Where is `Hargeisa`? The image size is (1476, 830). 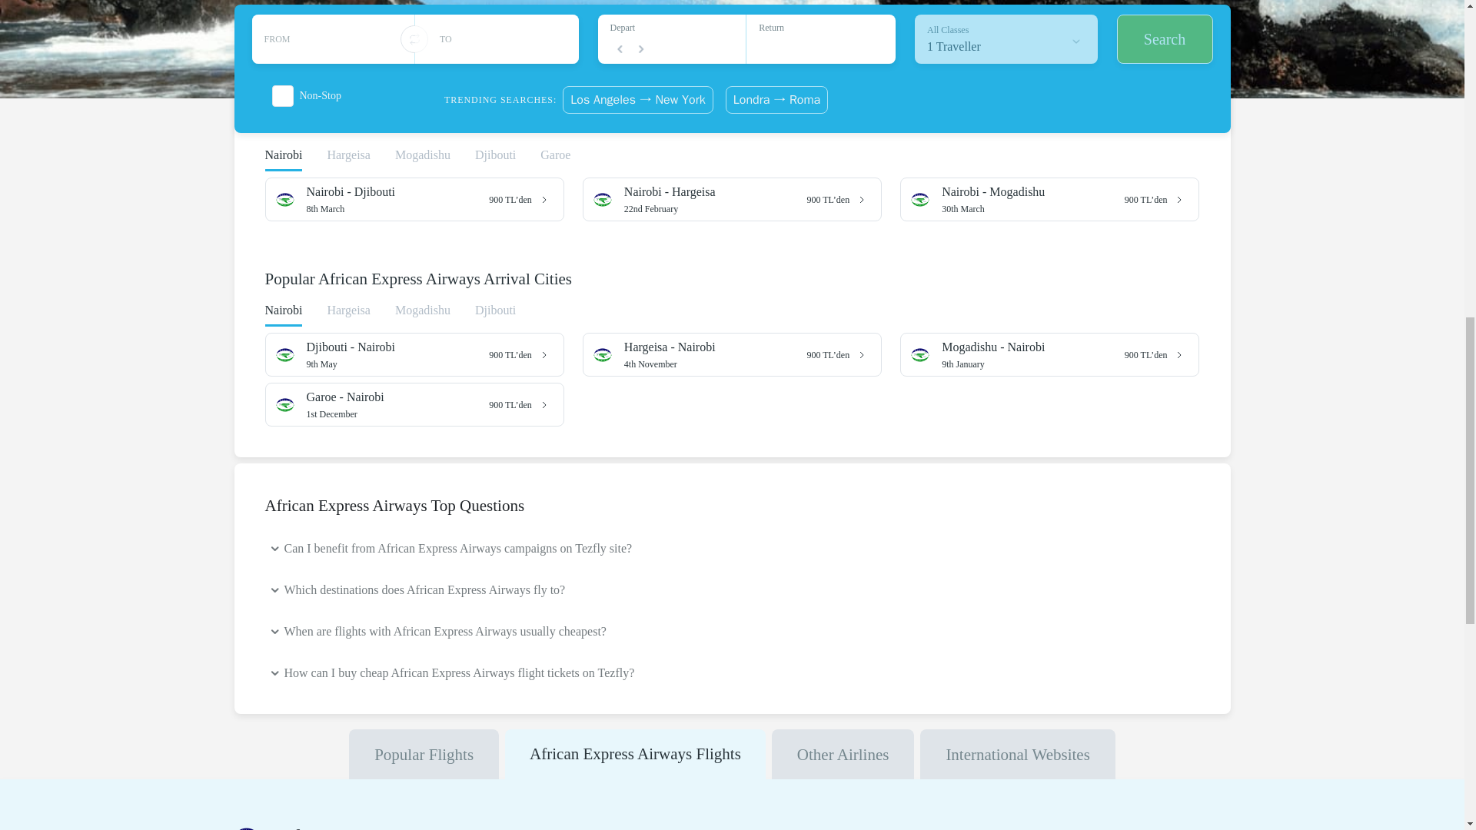 Hargeisa is located at coordinates (283, 315).